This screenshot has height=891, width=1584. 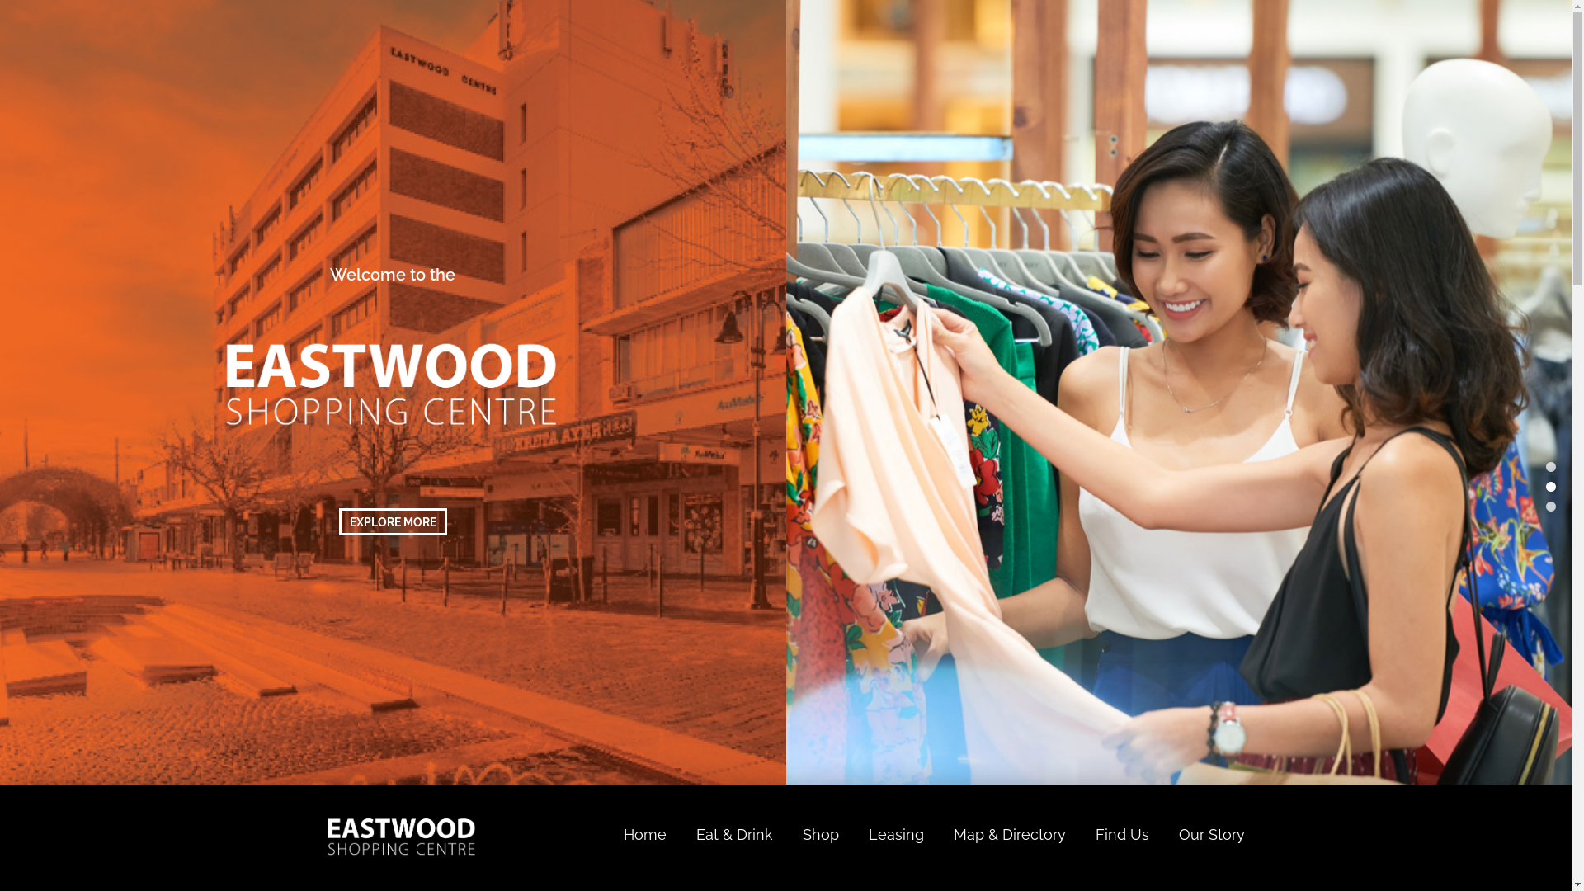 I want to click on Map & Directory, so click(x=1010, y=835).